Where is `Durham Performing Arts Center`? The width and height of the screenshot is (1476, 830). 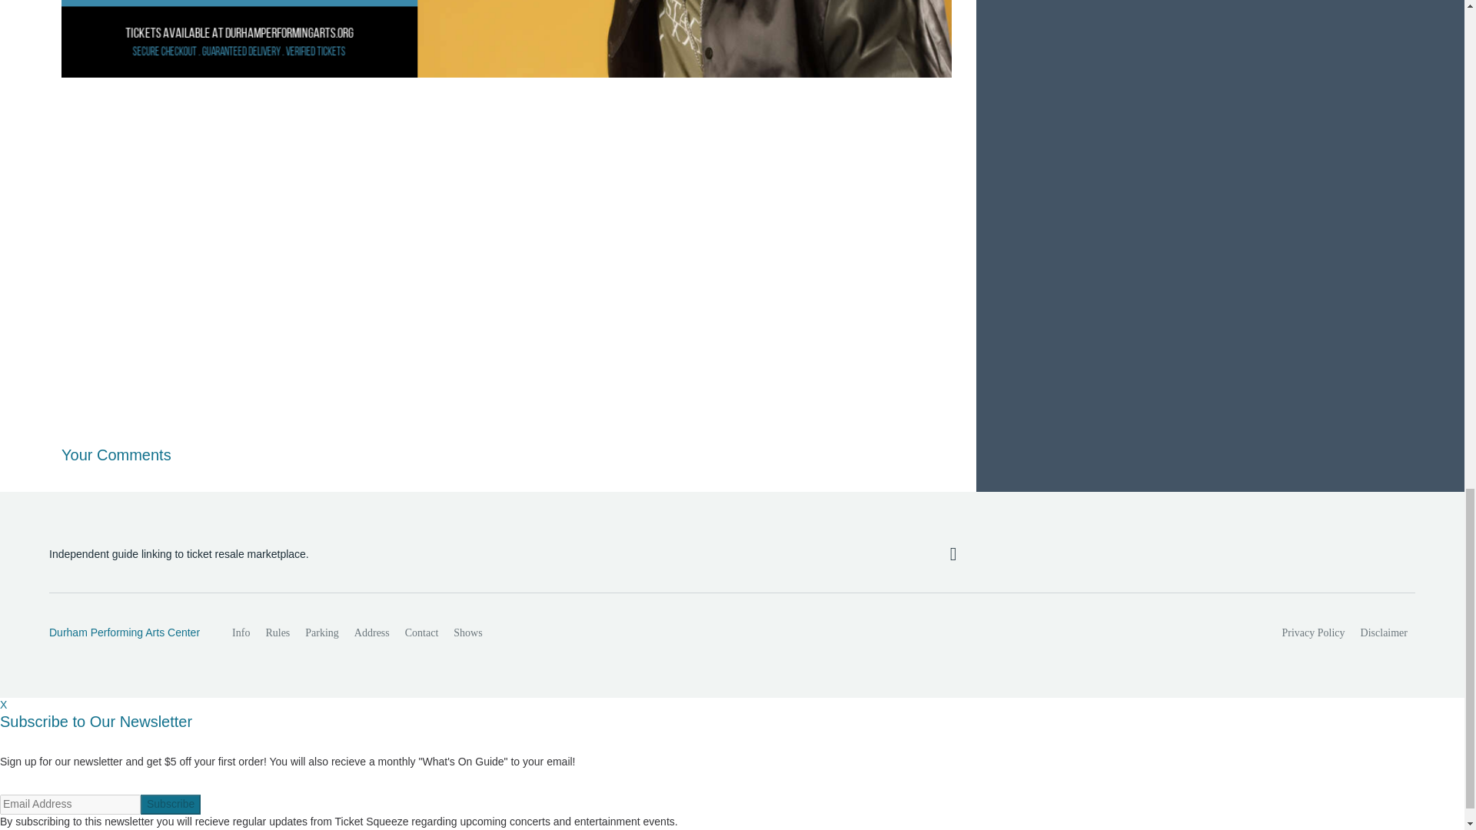 Durham Performing Arts Center is located at coordinates (124, 633).